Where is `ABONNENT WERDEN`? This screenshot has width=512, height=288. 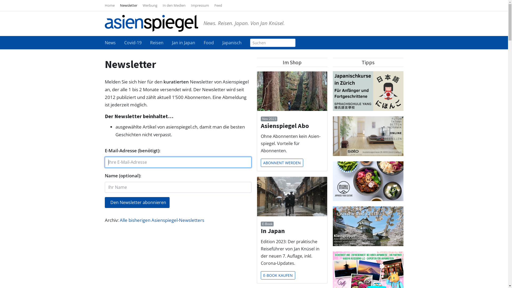
ABONNENT WERDEN is located at coordinates (282, 163).